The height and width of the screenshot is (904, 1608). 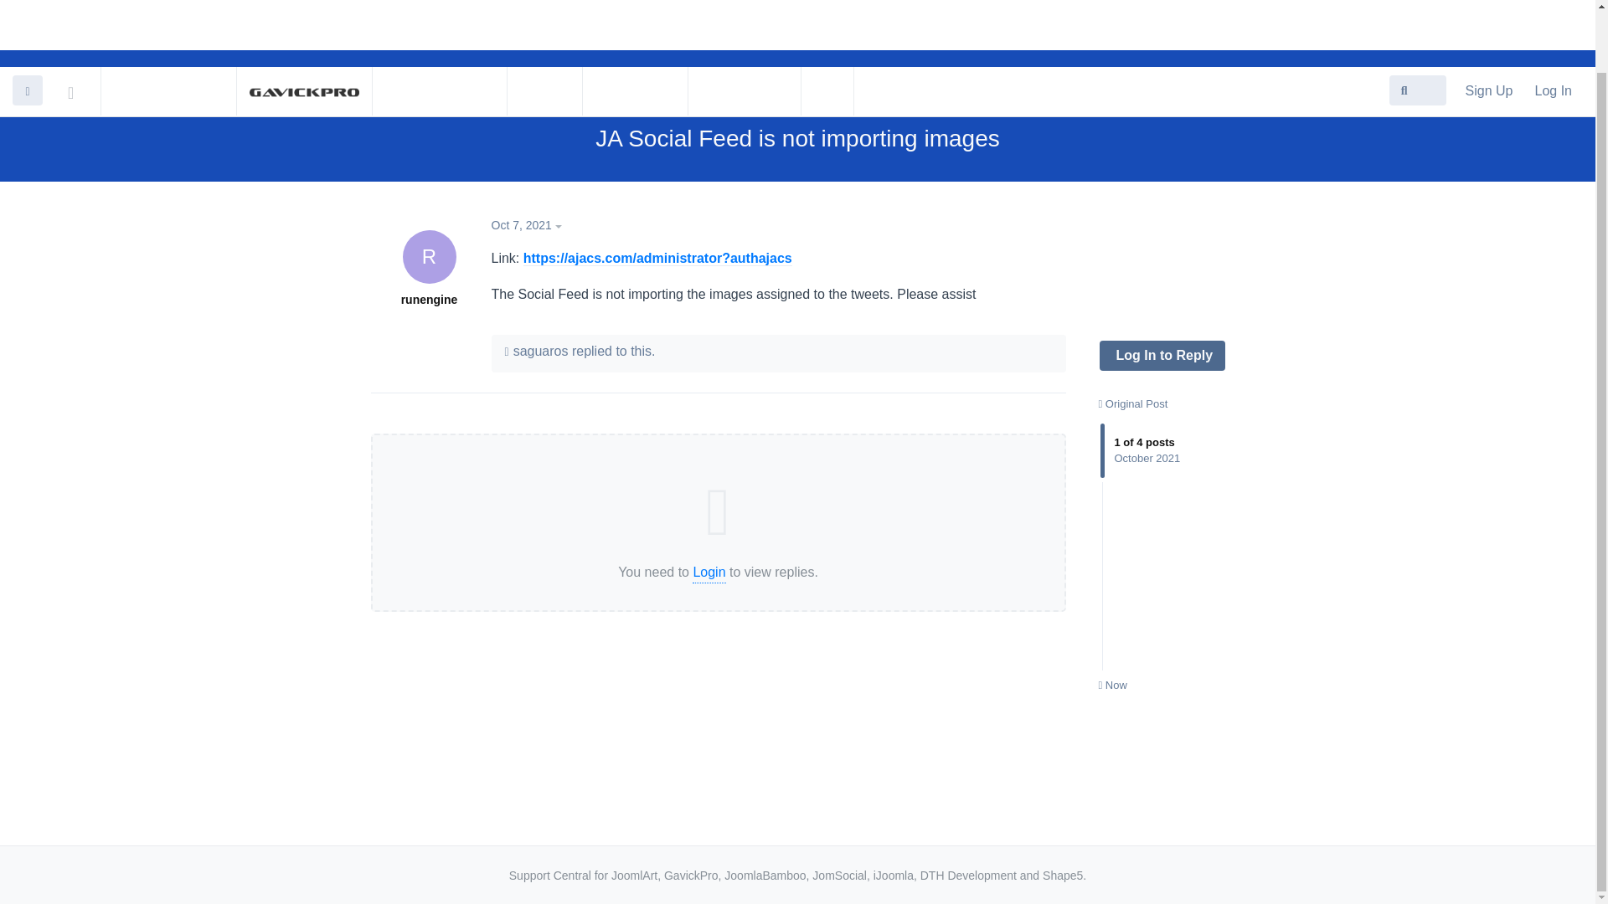 What do you see at coordinates (1553, 23) in the screenshot?
I see `Log In` at bounding box center [1553, 23].